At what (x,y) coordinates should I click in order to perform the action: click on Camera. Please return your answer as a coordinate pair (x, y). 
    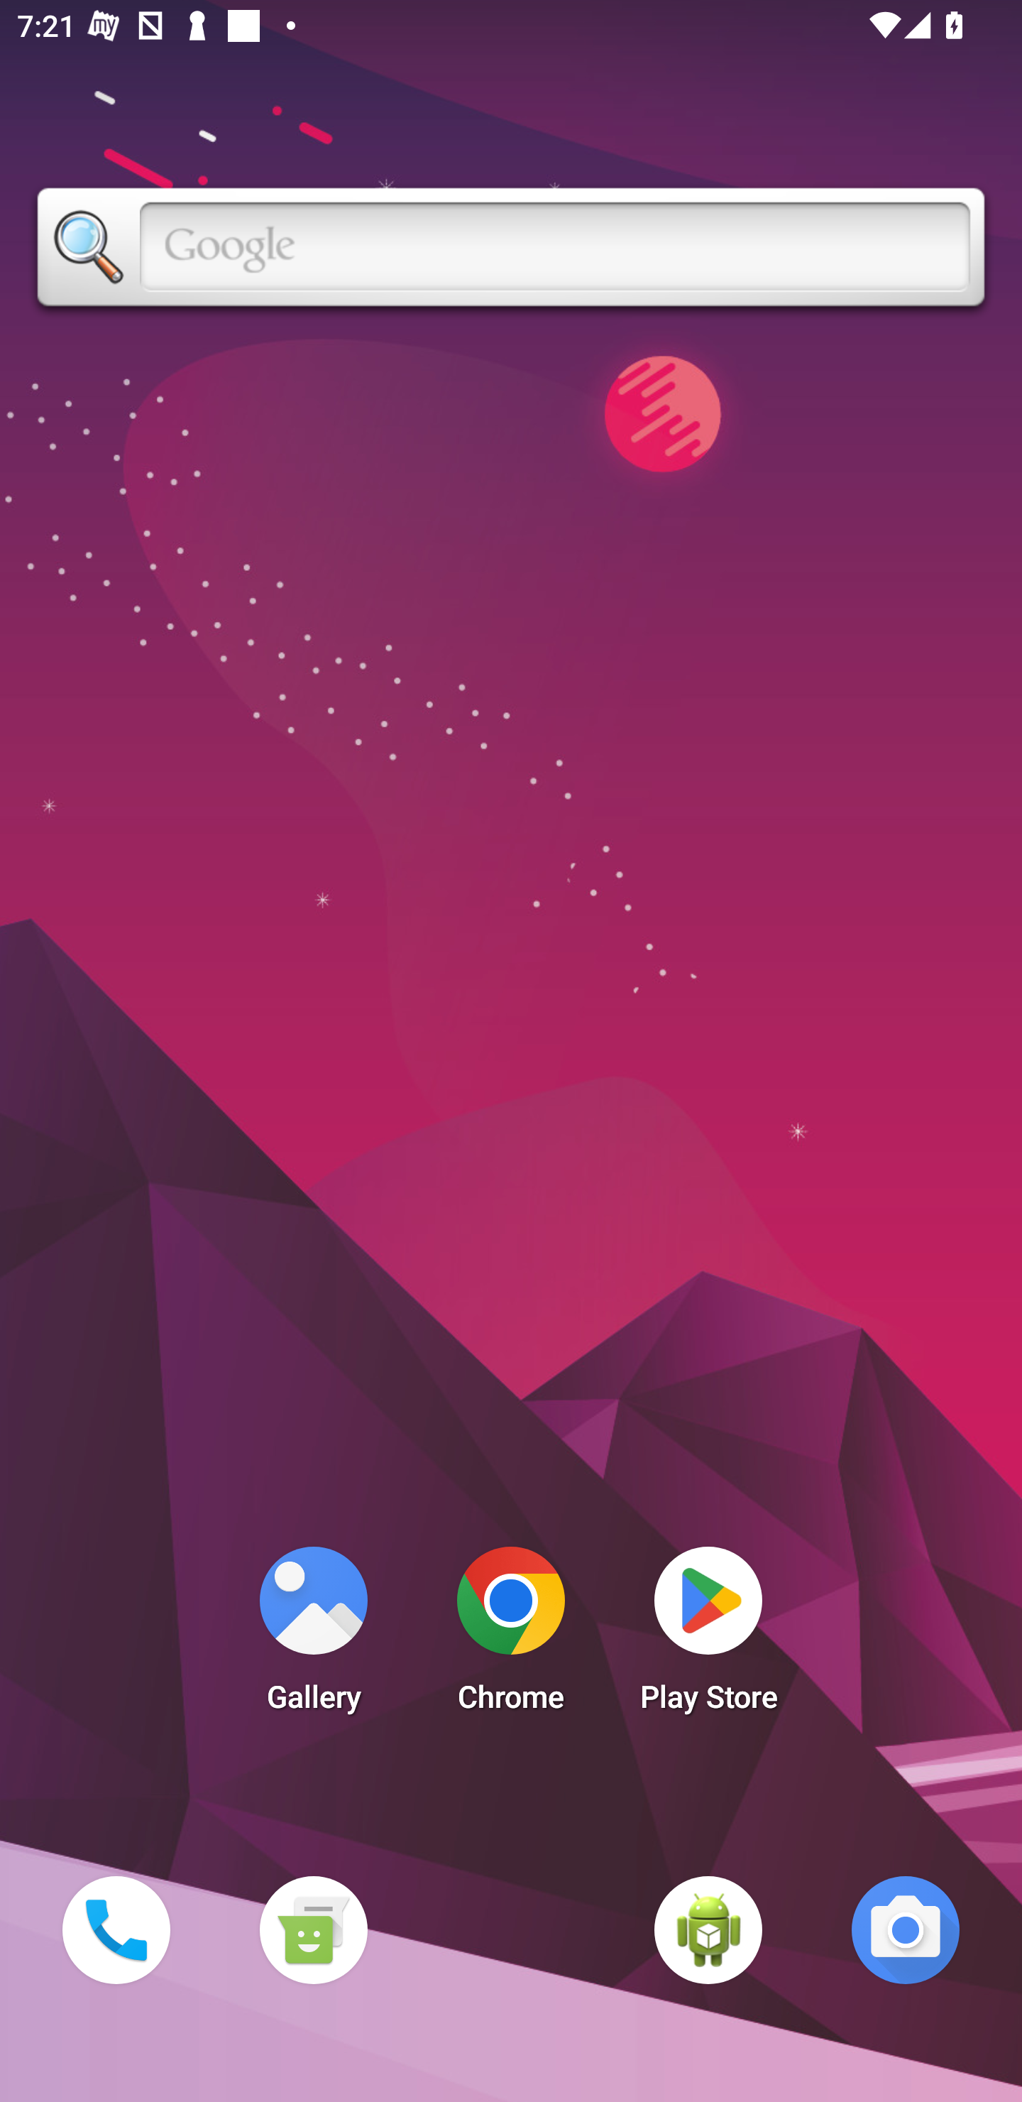
    Looking at the image, I should click on (906, 1929).